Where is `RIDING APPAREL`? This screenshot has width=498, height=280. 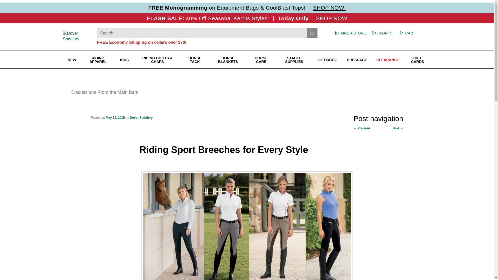
RIDING APPAREL is located at coordinates (98, 60).